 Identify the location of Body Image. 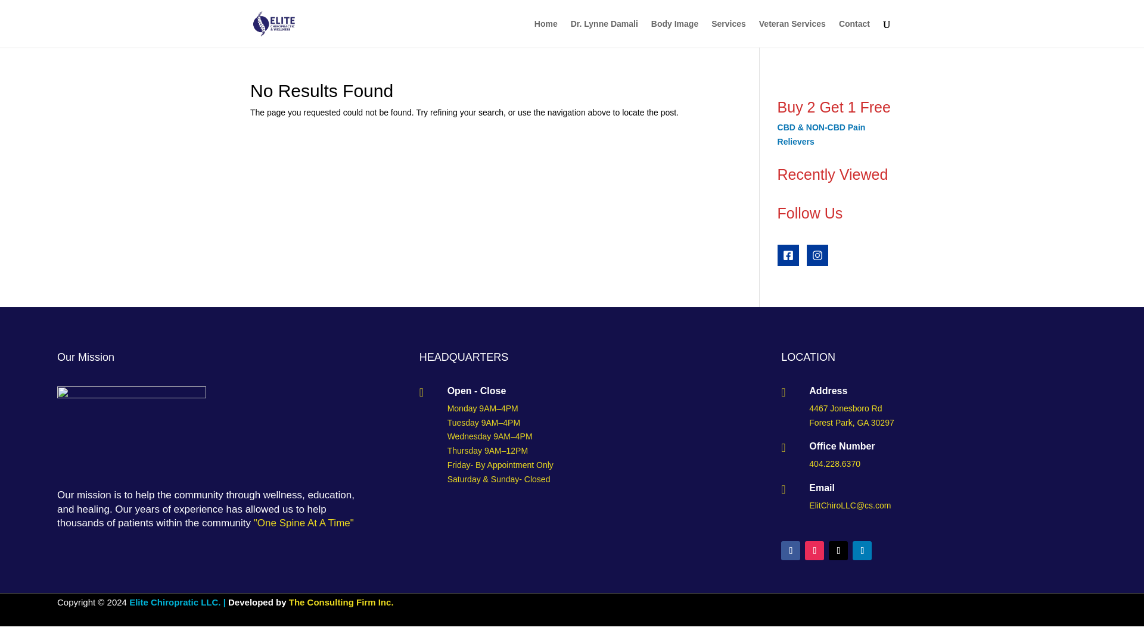
(674, 33).